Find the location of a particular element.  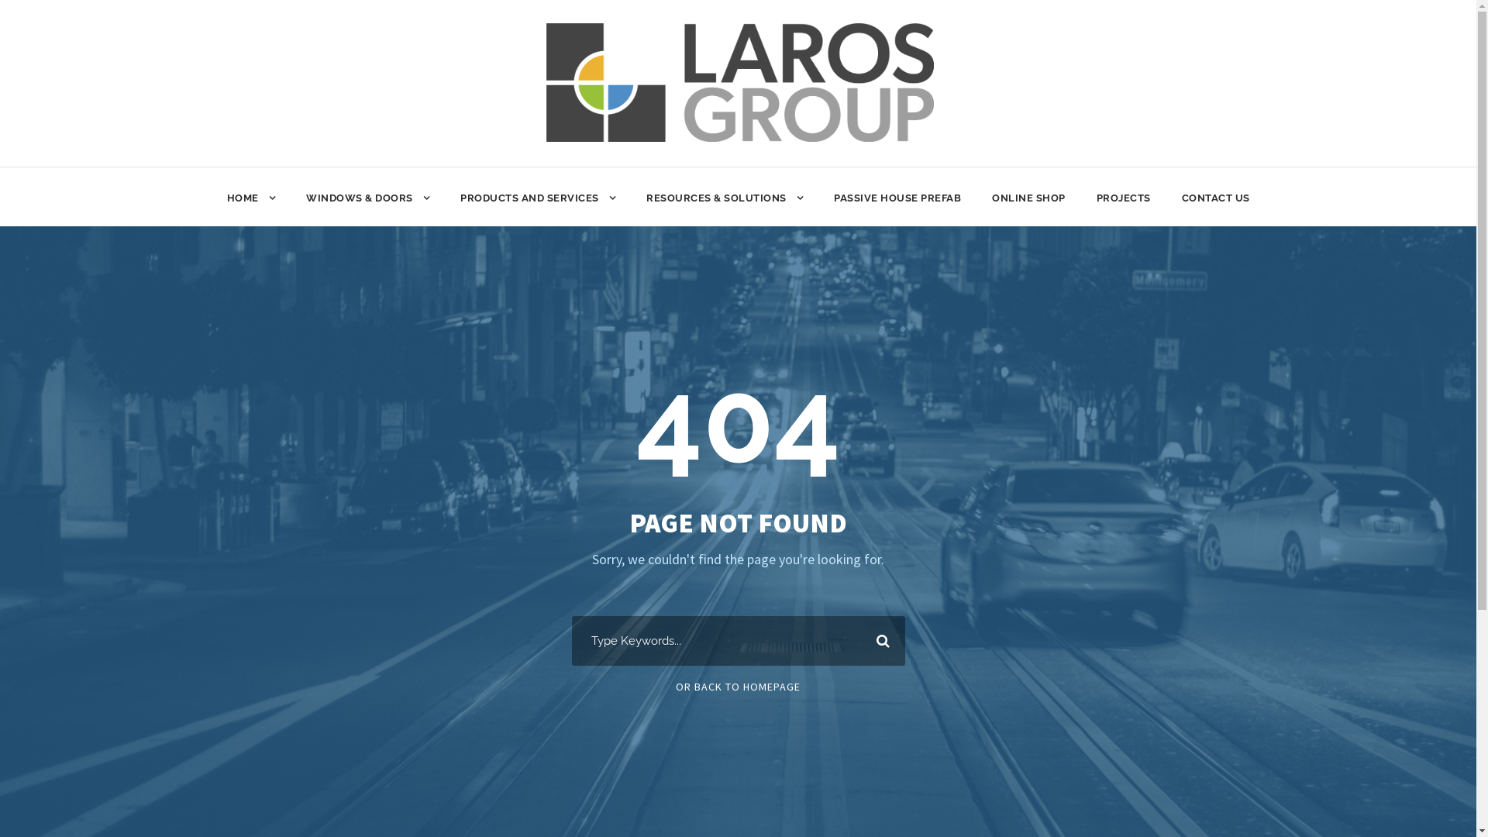

PROJECTS is located at coordinates (1123, 208).